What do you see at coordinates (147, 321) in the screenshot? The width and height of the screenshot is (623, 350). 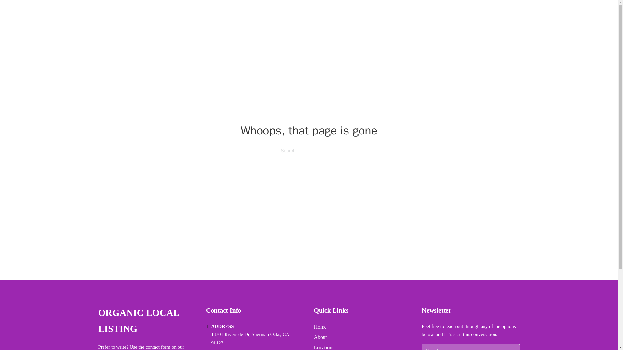 I see `ORGANIC LOCAL LISTING` at bounding box center [147, 321].